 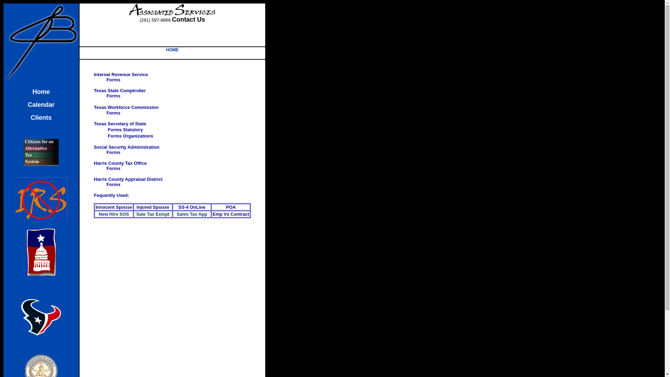 What do you see at coordinates (113, 96) in the screenshot?
I see `Forms` at bounding box center [113, 96].